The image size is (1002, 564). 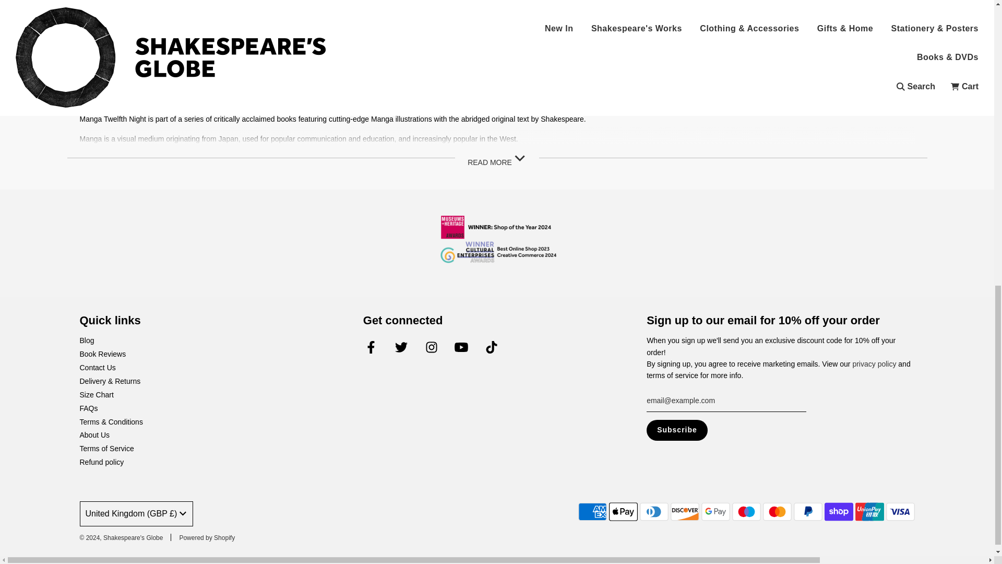 What do you see at coordinates (676, 430) in the screenshot?
I see `Subscribe` at bounding box center [676, 430].